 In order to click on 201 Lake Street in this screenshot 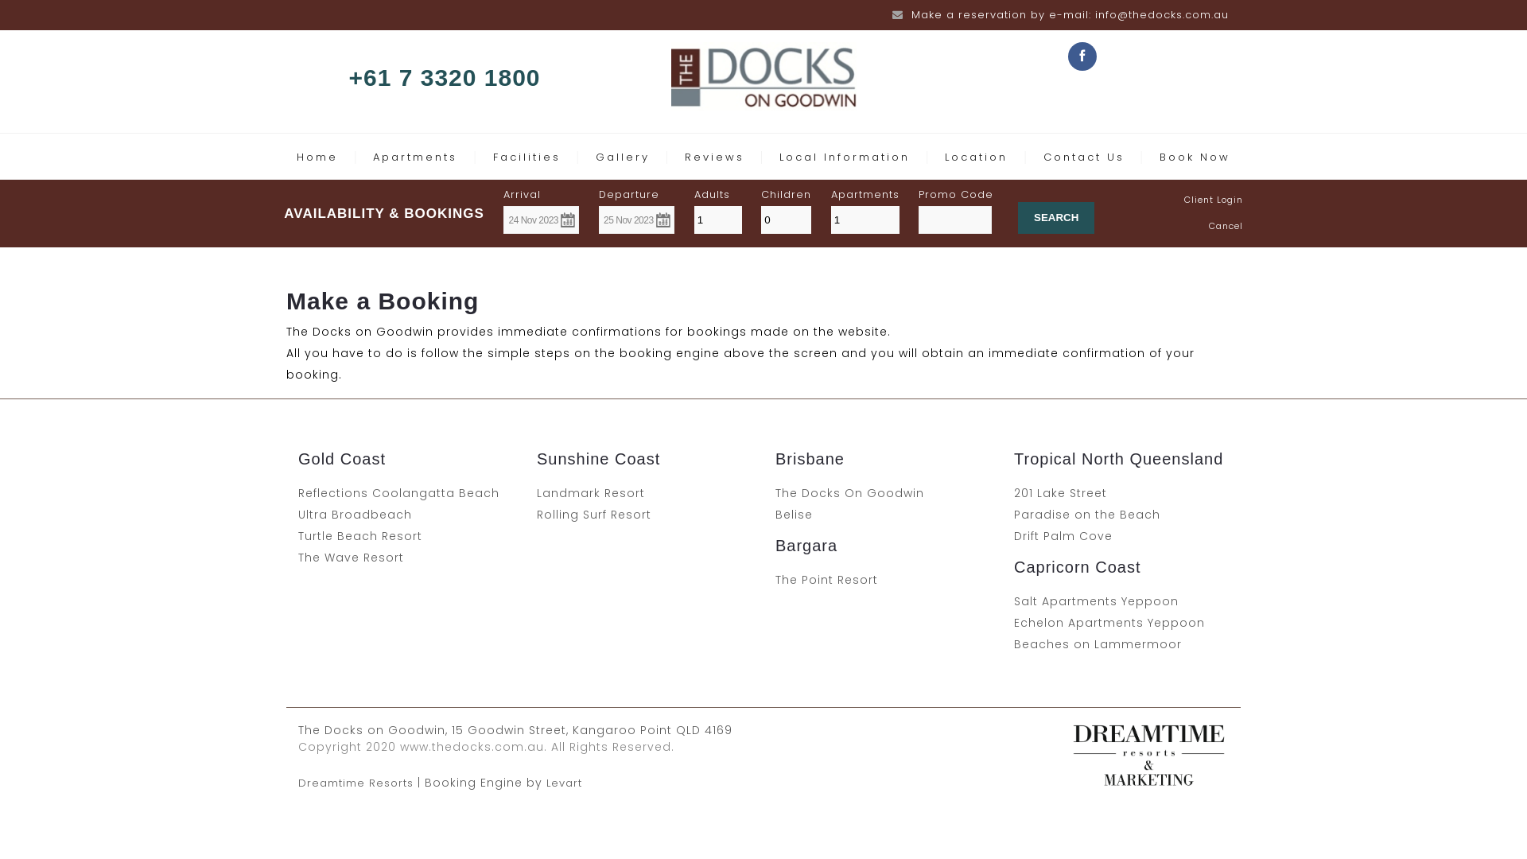, I will do `click(1061, 493)`.